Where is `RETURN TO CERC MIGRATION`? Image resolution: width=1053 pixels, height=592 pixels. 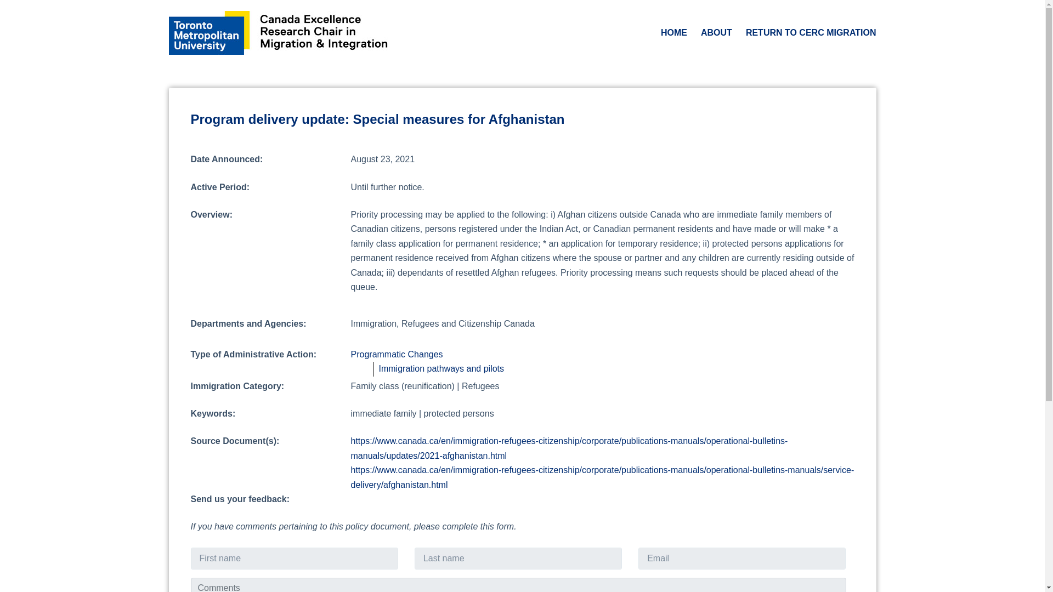
RETURN TO CERC MIGRATION is located at coordinates (807, 33).